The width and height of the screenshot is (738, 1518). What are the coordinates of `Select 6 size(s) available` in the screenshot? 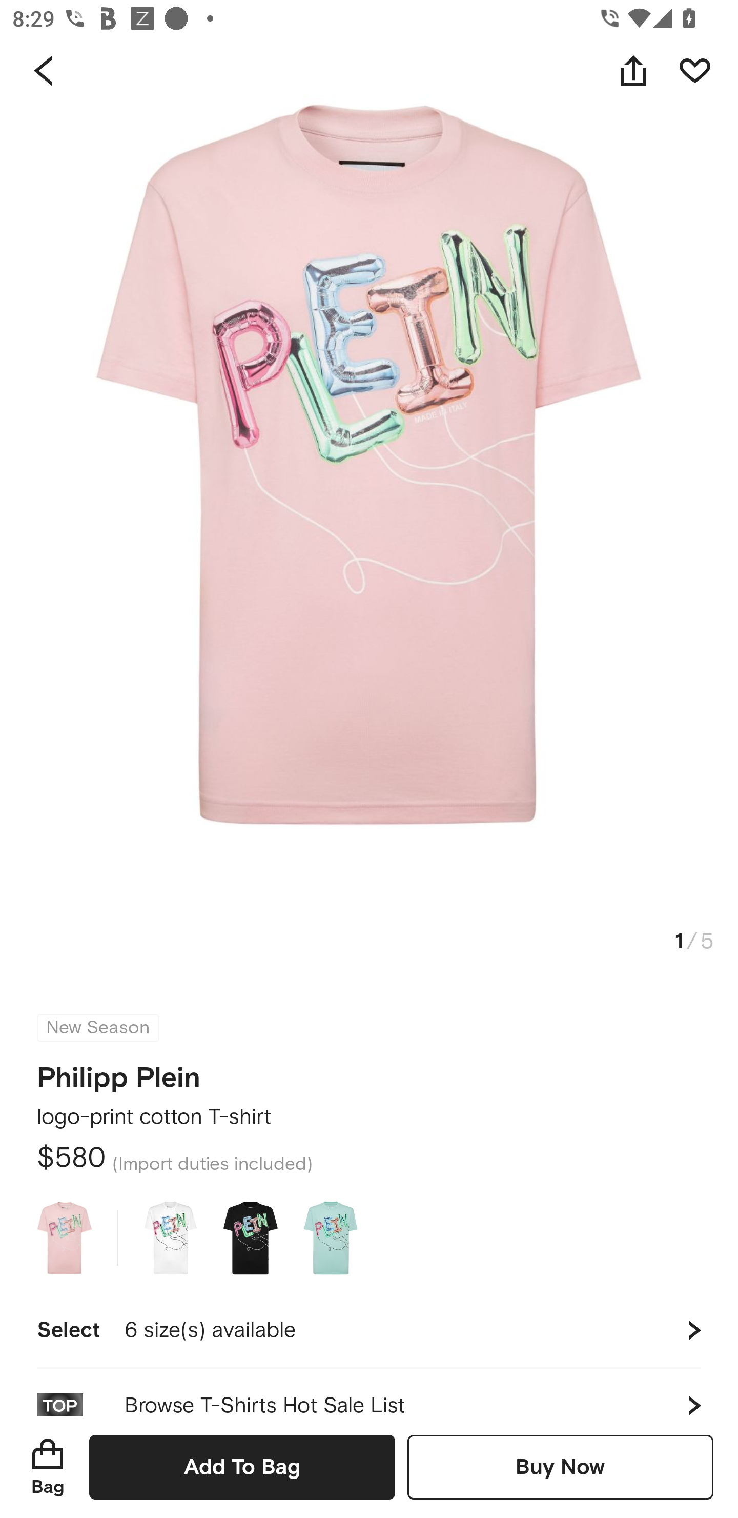 It's located at (369, 1330).